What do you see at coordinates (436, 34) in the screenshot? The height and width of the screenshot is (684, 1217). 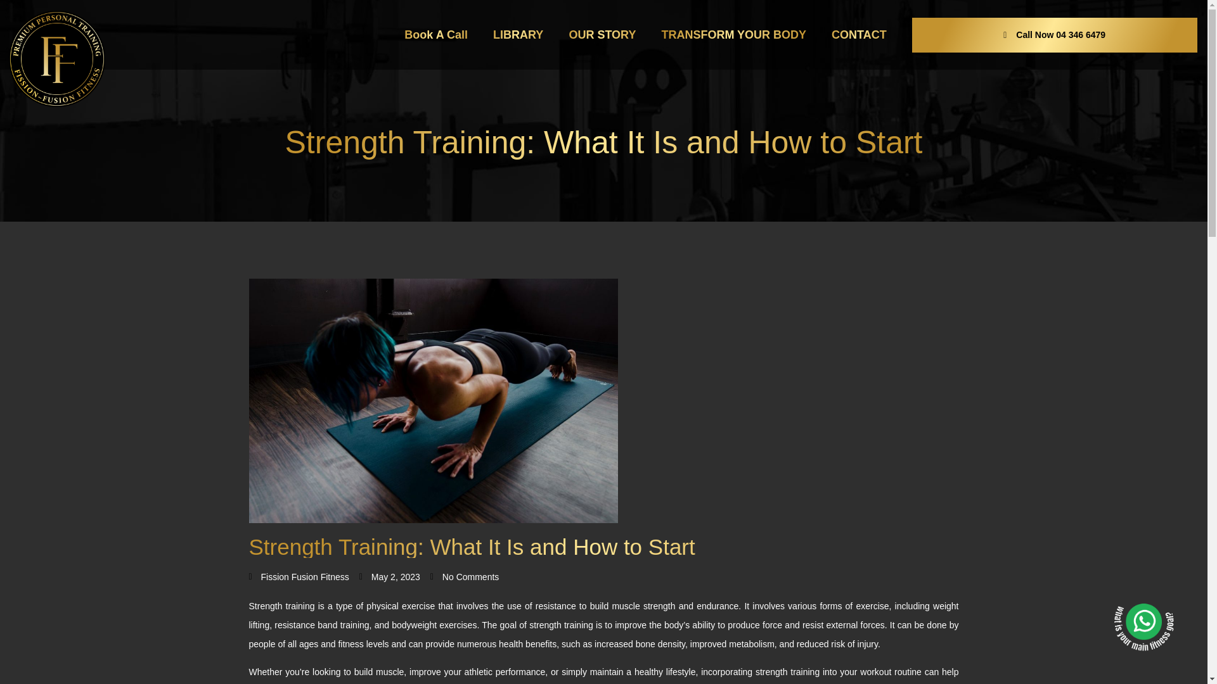 I see `Book A Call` at bounding box center [436, 34].